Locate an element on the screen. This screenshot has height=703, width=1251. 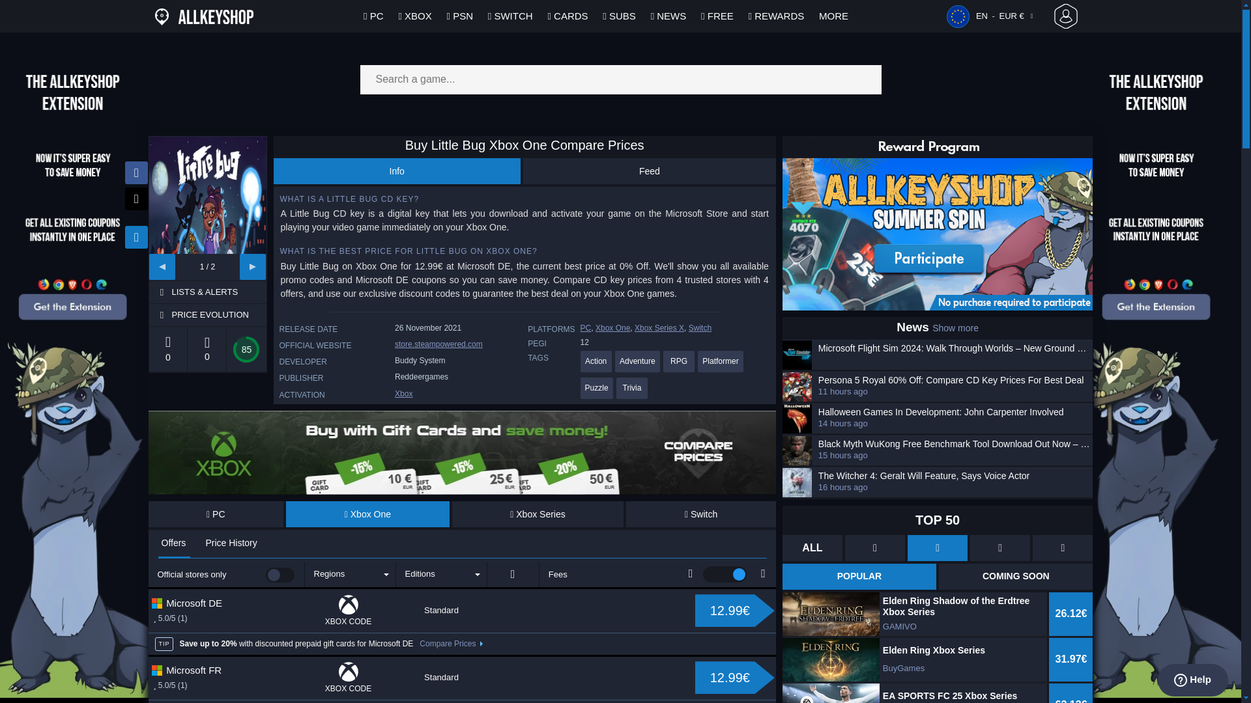
Xbox keys is located at coordinates (404, 394).